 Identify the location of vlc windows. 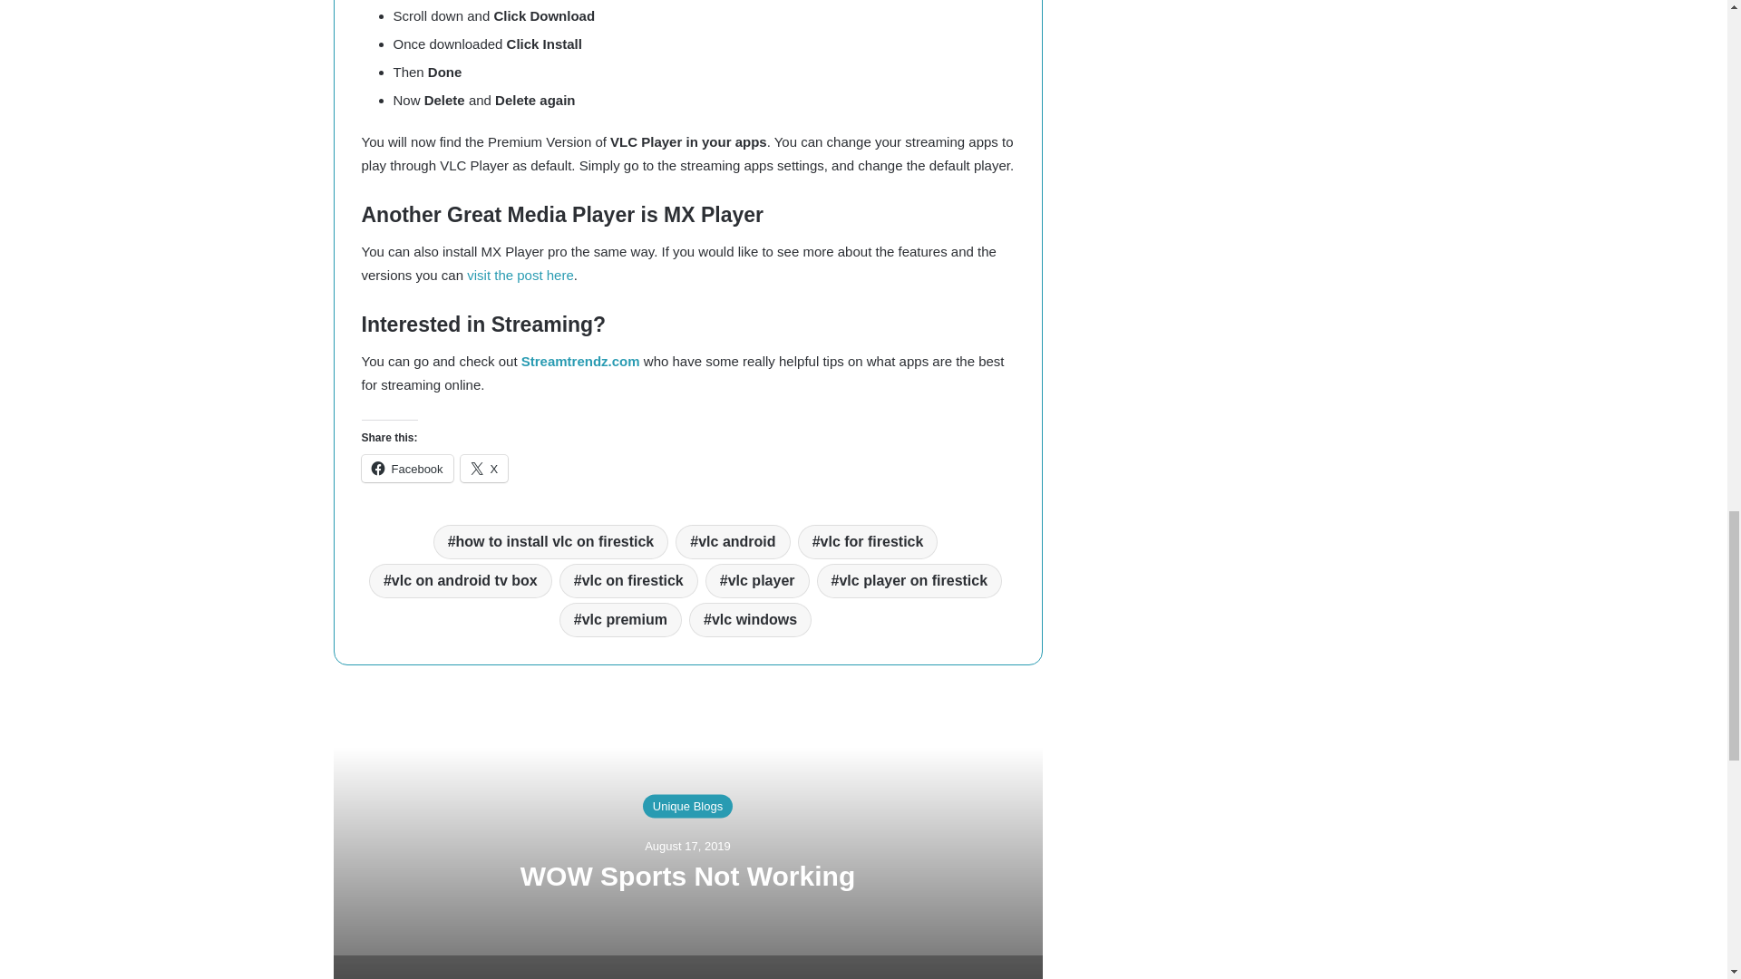
(750, 620).